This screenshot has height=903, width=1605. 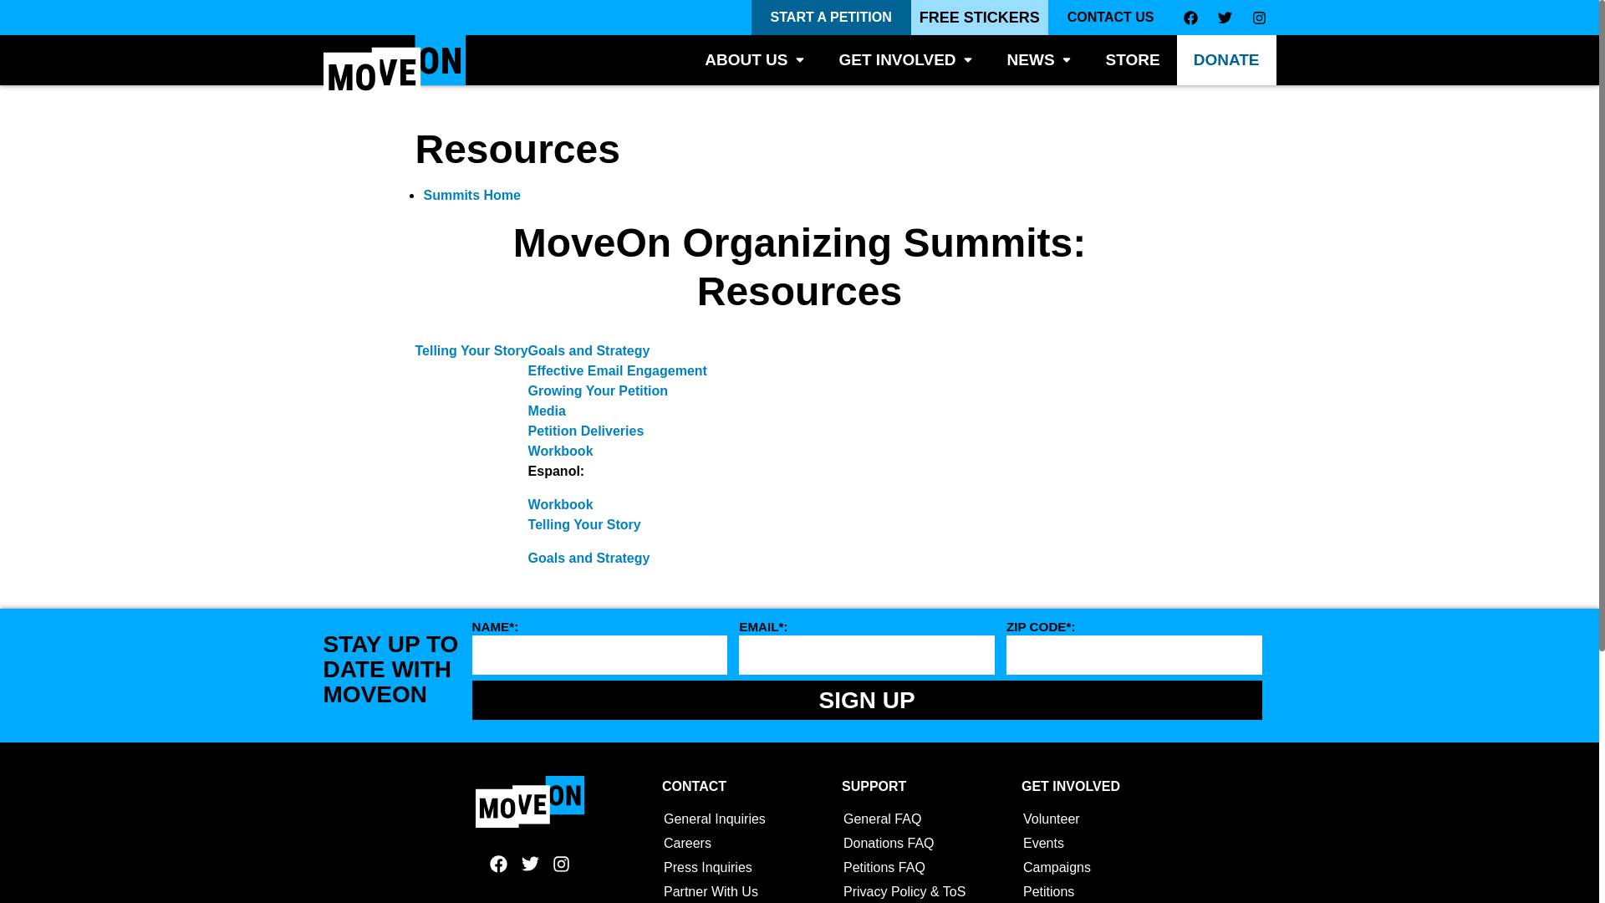 What do you see at coordinates (583, 524) in the screenshot?
I see `Telling Your Story` at bounding box center [583, 524].